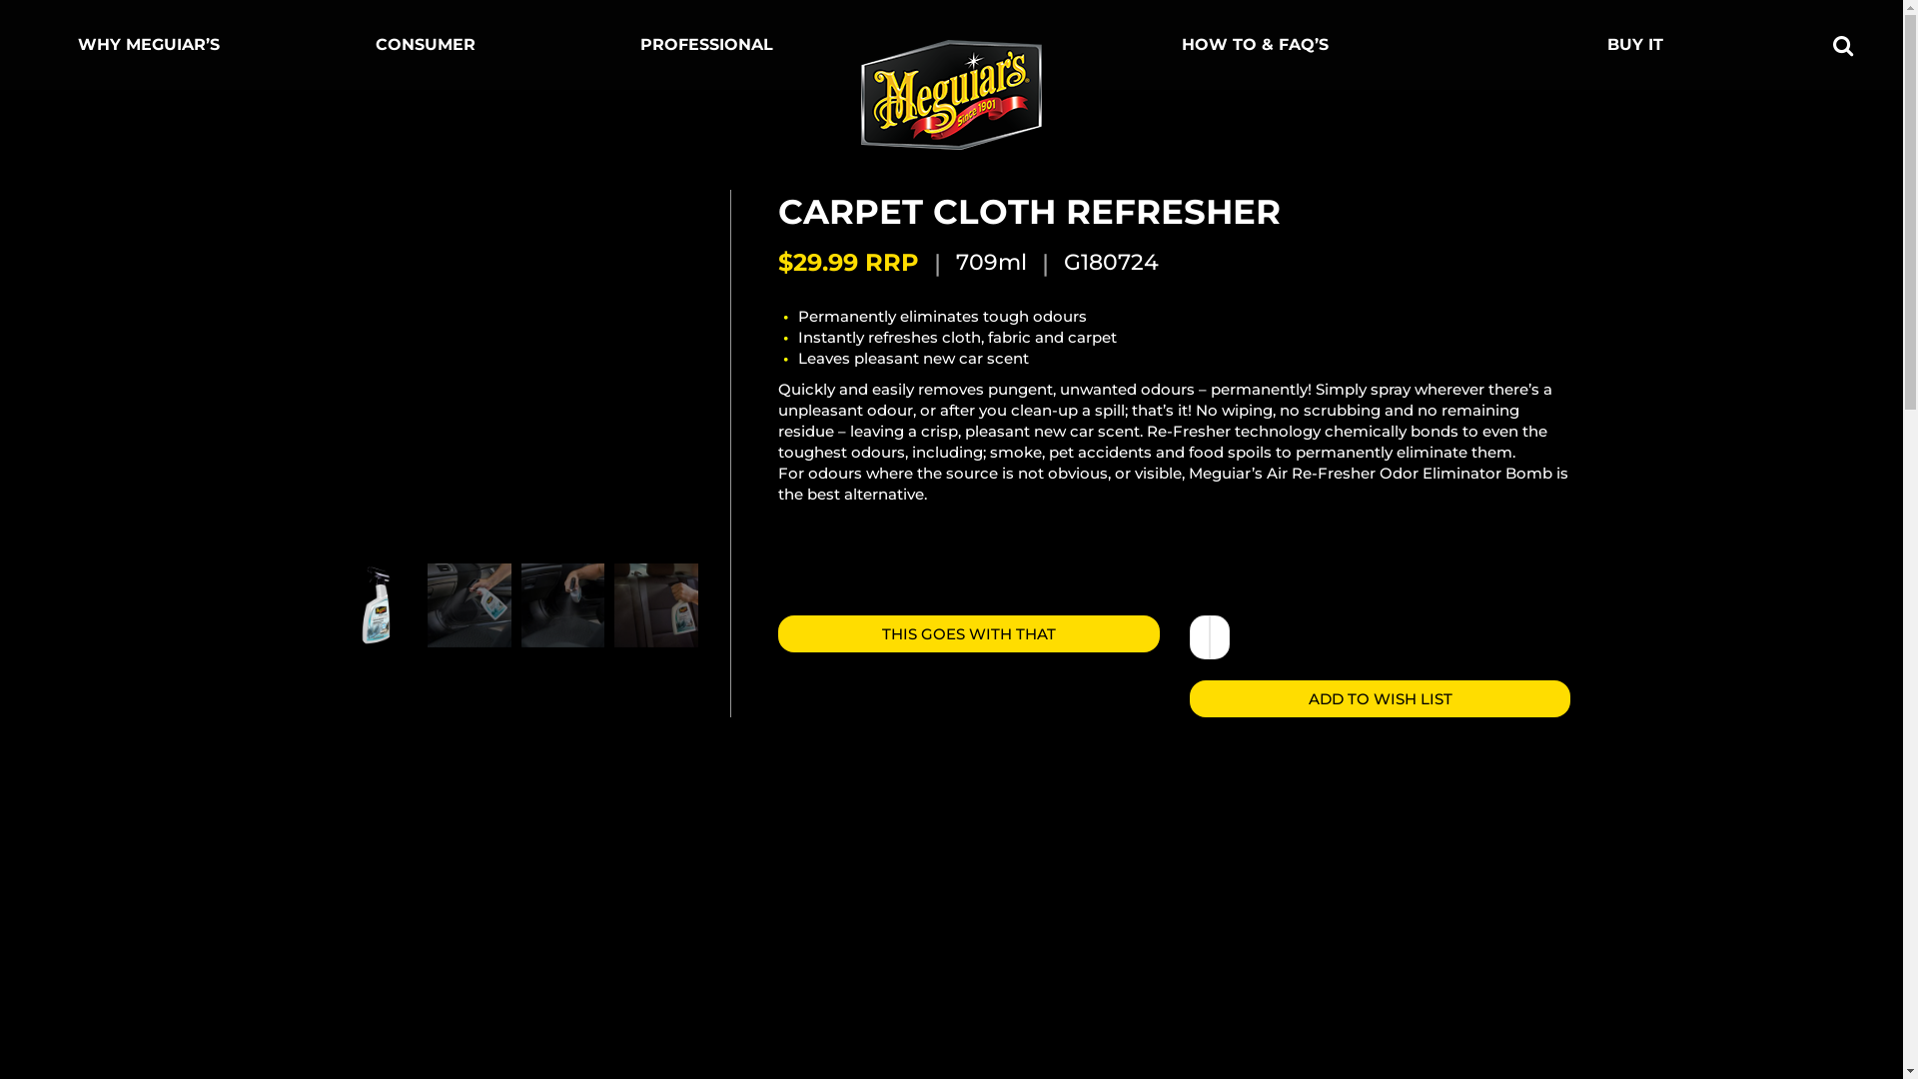  Describe the element at coordinates (880, 372) in the screenshot. I see `Re-fresher1` at that location.